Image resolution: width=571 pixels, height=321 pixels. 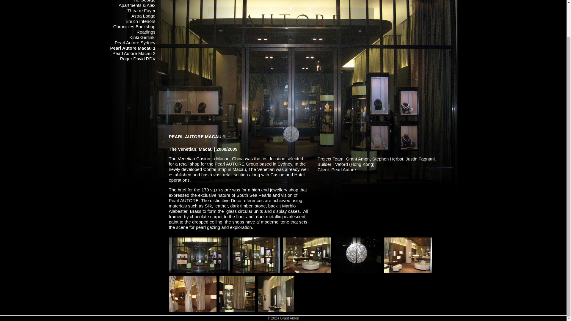 What do you see at coordinates (137, 59) in the screenshot?
I see `Roger David RDX` at bounding box center [137, 59].